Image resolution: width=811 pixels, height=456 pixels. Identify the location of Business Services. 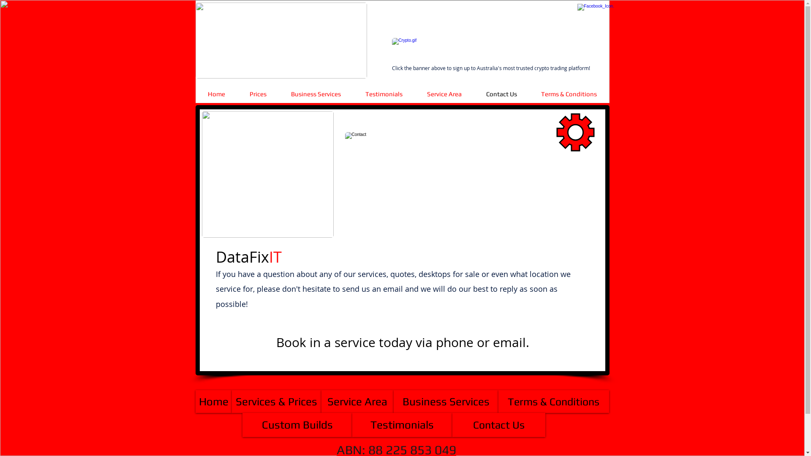
(316, 94).